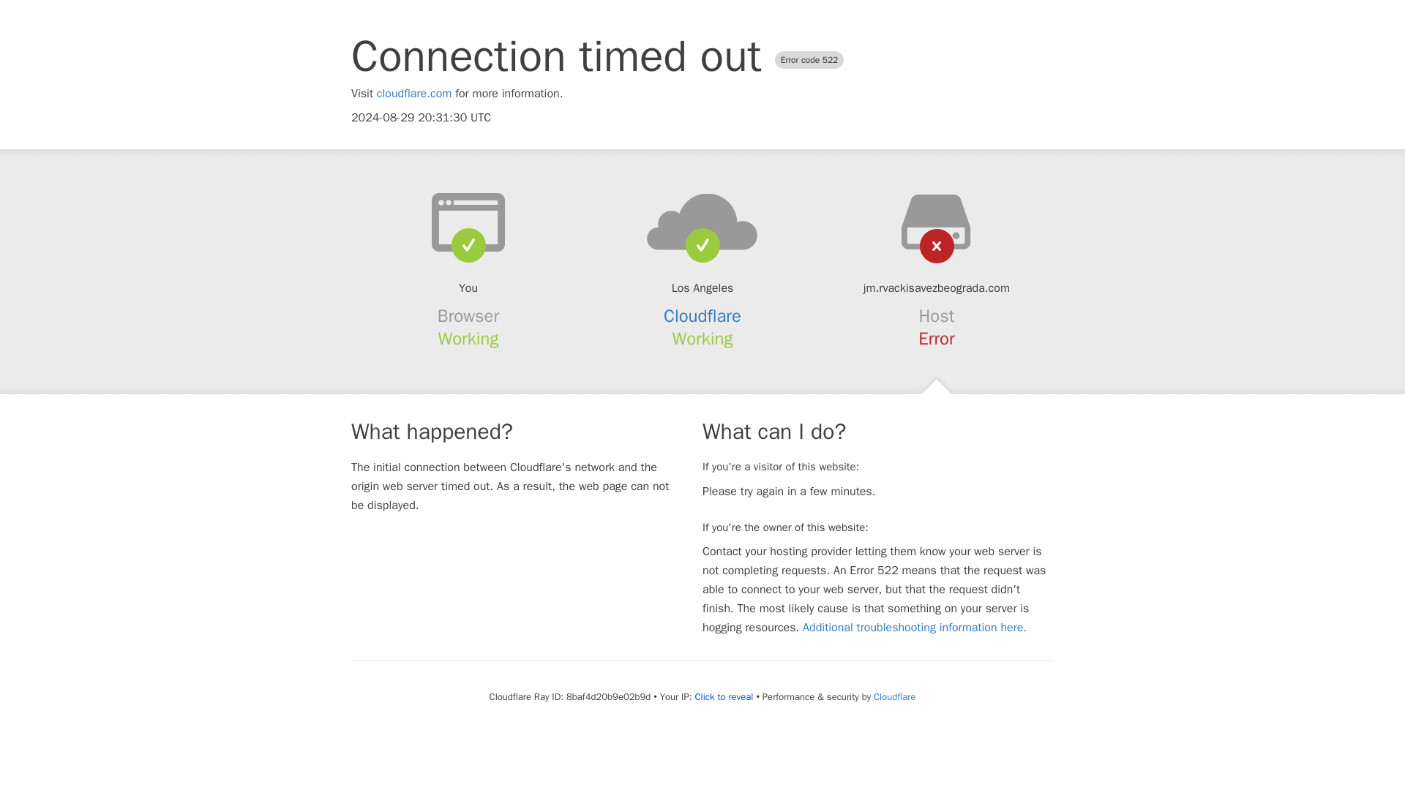 Image resolution: width=1405 pixels, height=790 pixels. What do you see at coordinates (894, 696) in the screenshot?
I see `Cloudflare` at bounding box center [894, 696].